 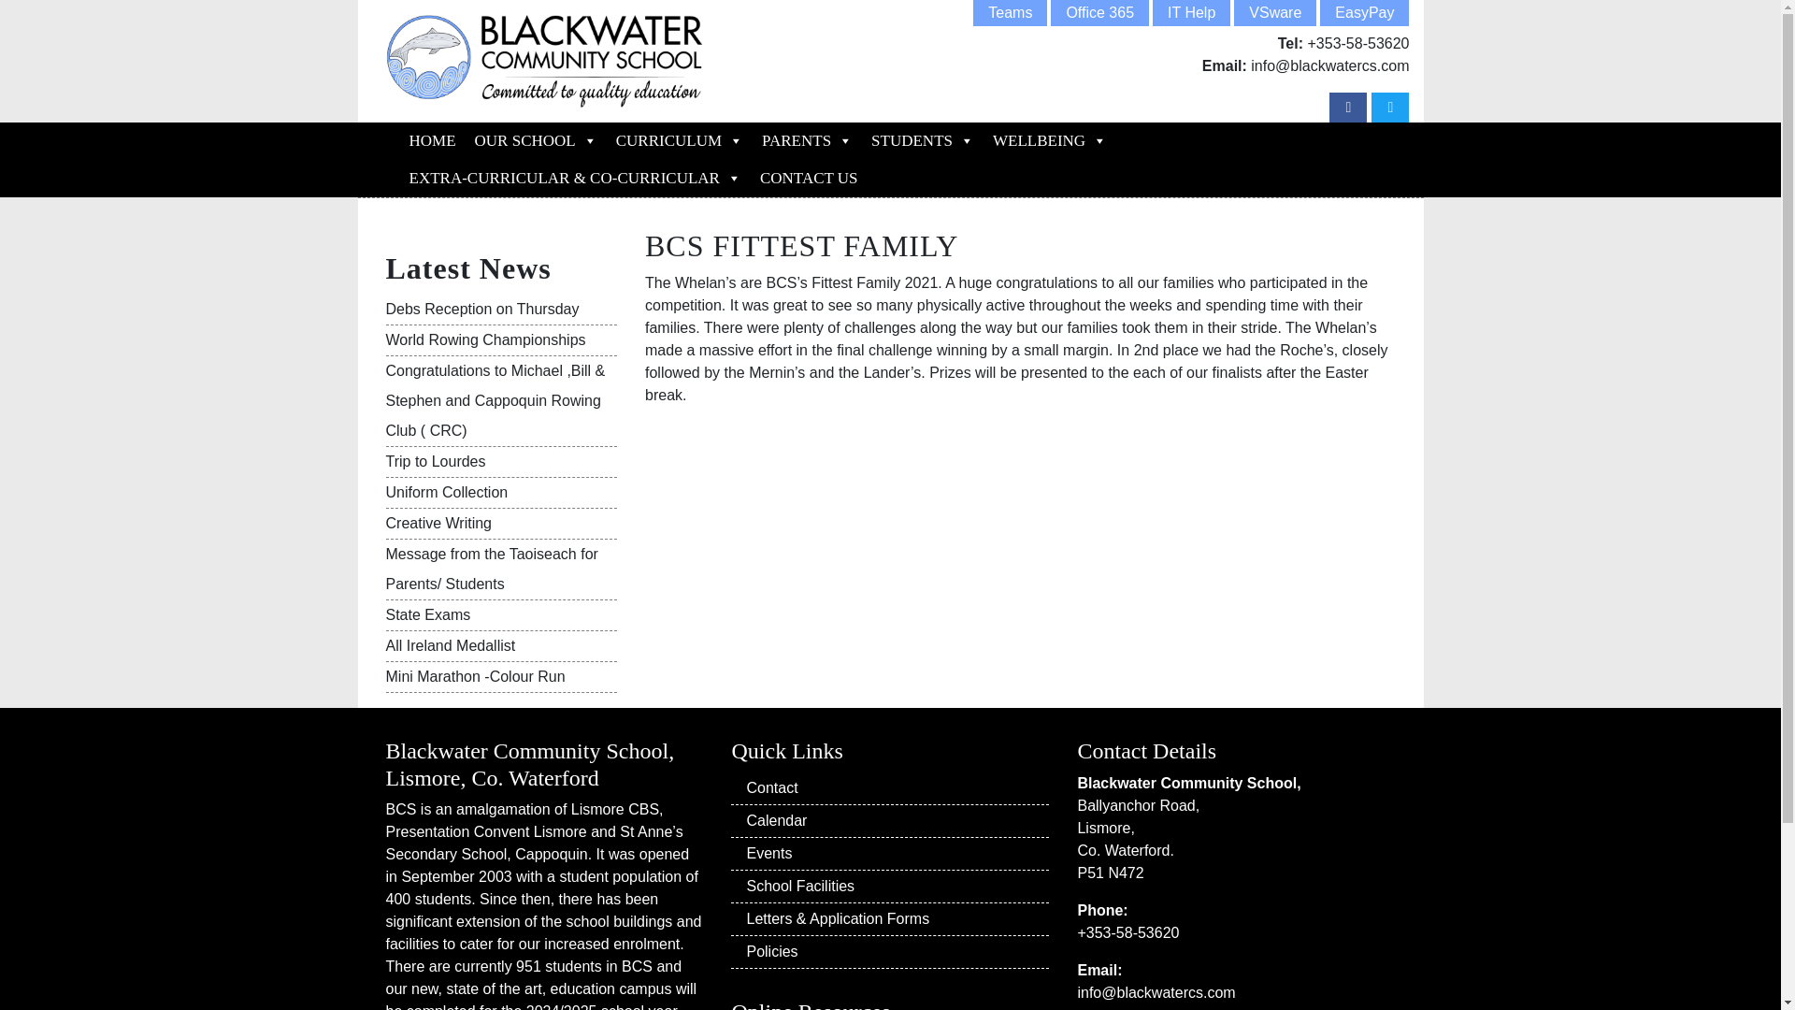 I want to click on OUR SCHOOL, so click(x=535, y=140).